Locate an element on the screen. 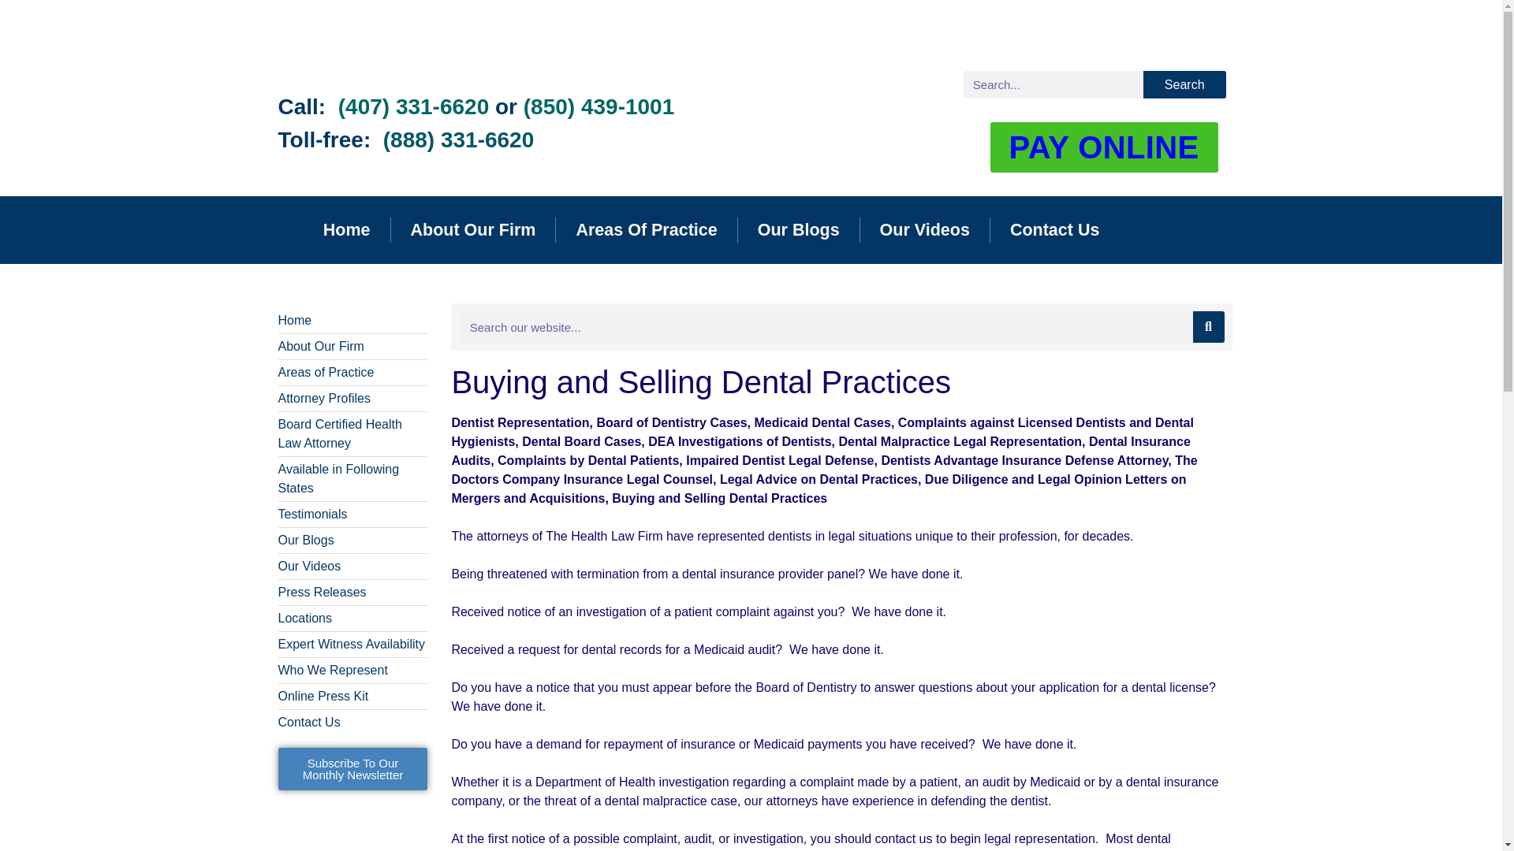 This screenshot has height=851, width=1514. Board Certified Health Law Attorney is located at coordinates (352, 433).